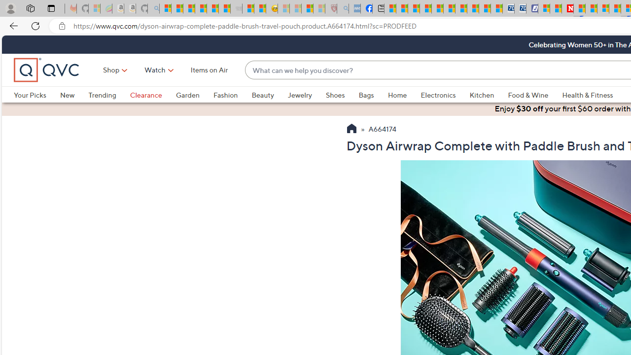  I want to click on Cheap Hotels - Save70.com, so click(521, 9).